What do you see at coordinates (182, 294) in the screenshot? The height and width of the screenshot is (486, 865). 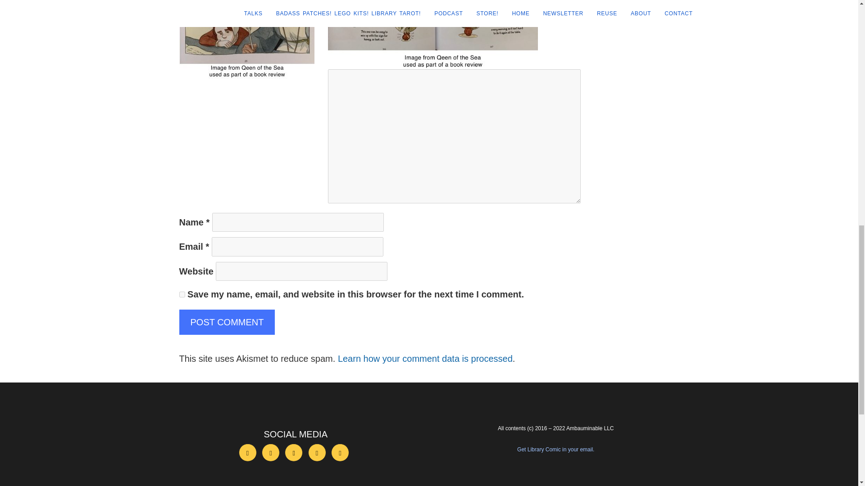 I see `yes` at bounding box center [182, 294].